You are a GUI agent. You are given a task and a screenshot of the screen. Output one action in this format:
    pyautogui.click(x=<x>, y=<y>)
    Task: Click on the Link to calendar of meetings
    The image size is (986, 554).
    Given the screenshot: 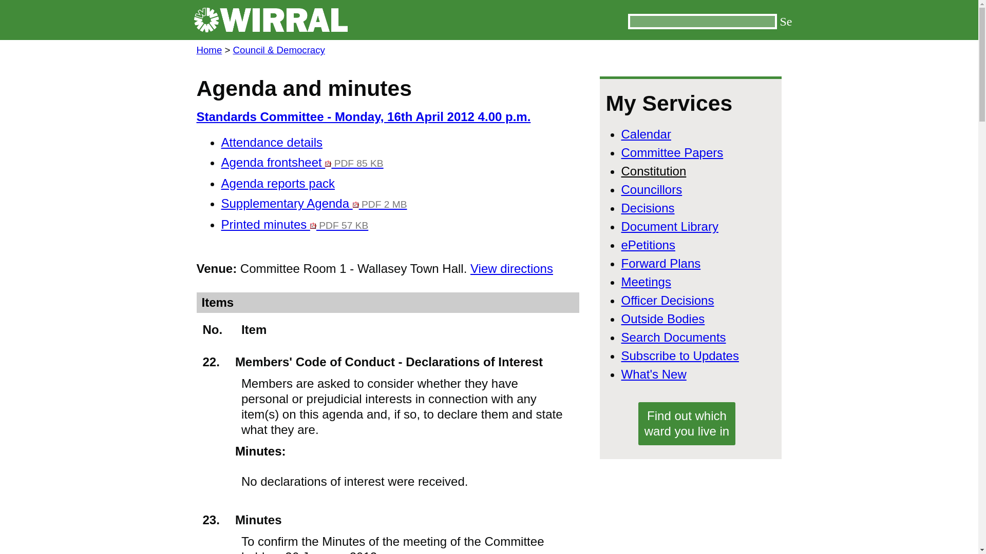 What is the action you would take?
    pyautogui.click(x=646, y=134)
    